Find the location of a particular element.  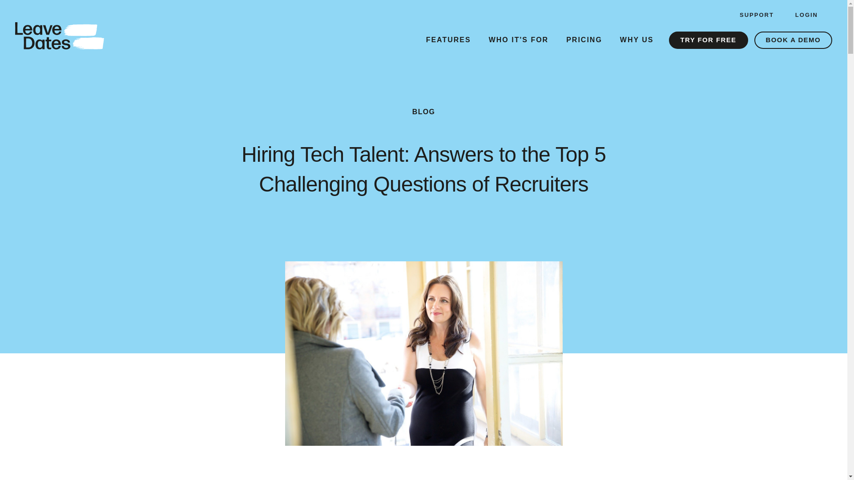

WHO IT'S FOR is located at coordinates (519, 40).